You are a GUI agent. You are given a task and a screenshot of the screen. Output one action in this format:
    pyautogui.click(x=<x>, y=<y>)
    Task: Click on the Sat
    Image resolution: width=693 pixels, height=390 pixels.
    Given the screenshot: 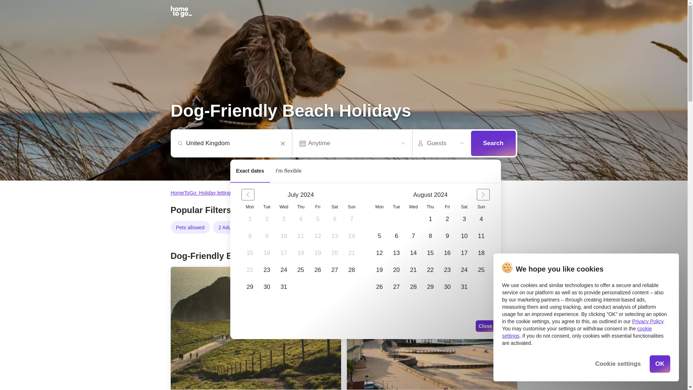 What is the action you would take?
    pyautogui.click(x=464, y=207)
    